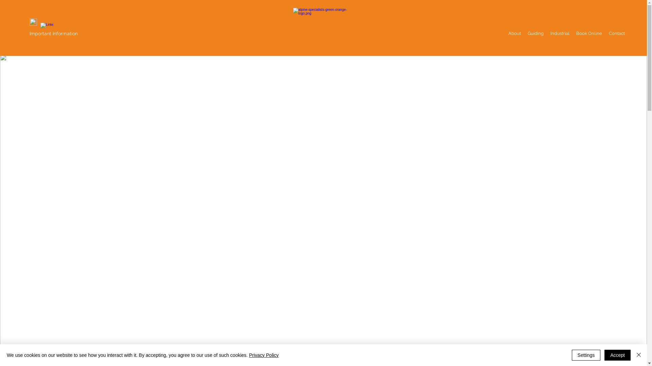 This screenshot has width=652, height=366. What do you see at coordinates (589, 34) in the screenshot?
I see `Book Online` at bounding box center [589, 34].